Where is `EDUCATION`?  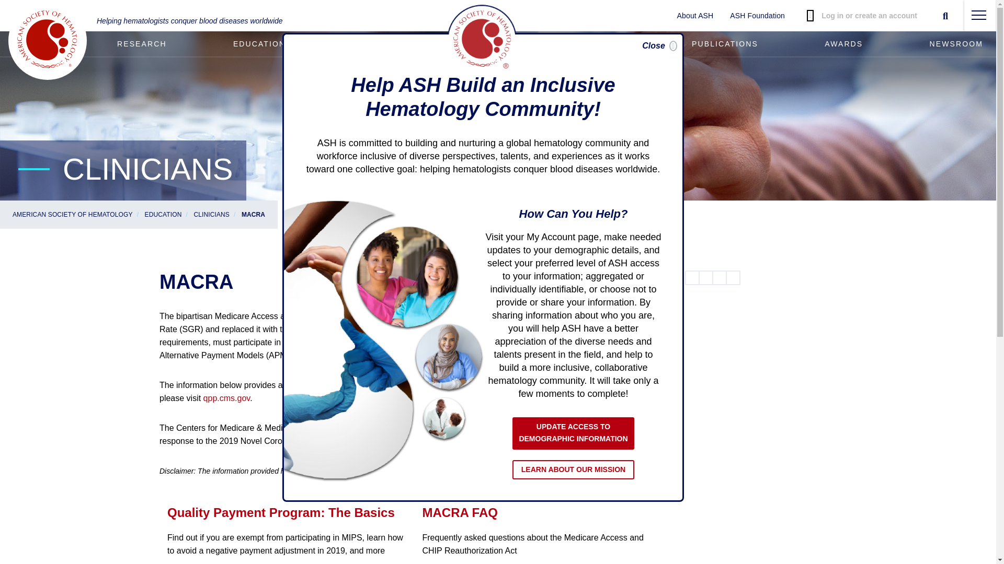 EDUCATION is located at coordinates (259, 44).